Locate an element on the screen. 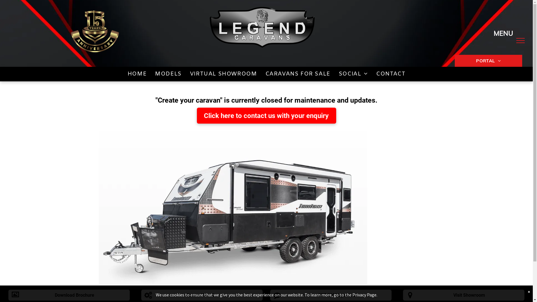  CARAVANS FOR SALE is located at coordinates (298, 74).